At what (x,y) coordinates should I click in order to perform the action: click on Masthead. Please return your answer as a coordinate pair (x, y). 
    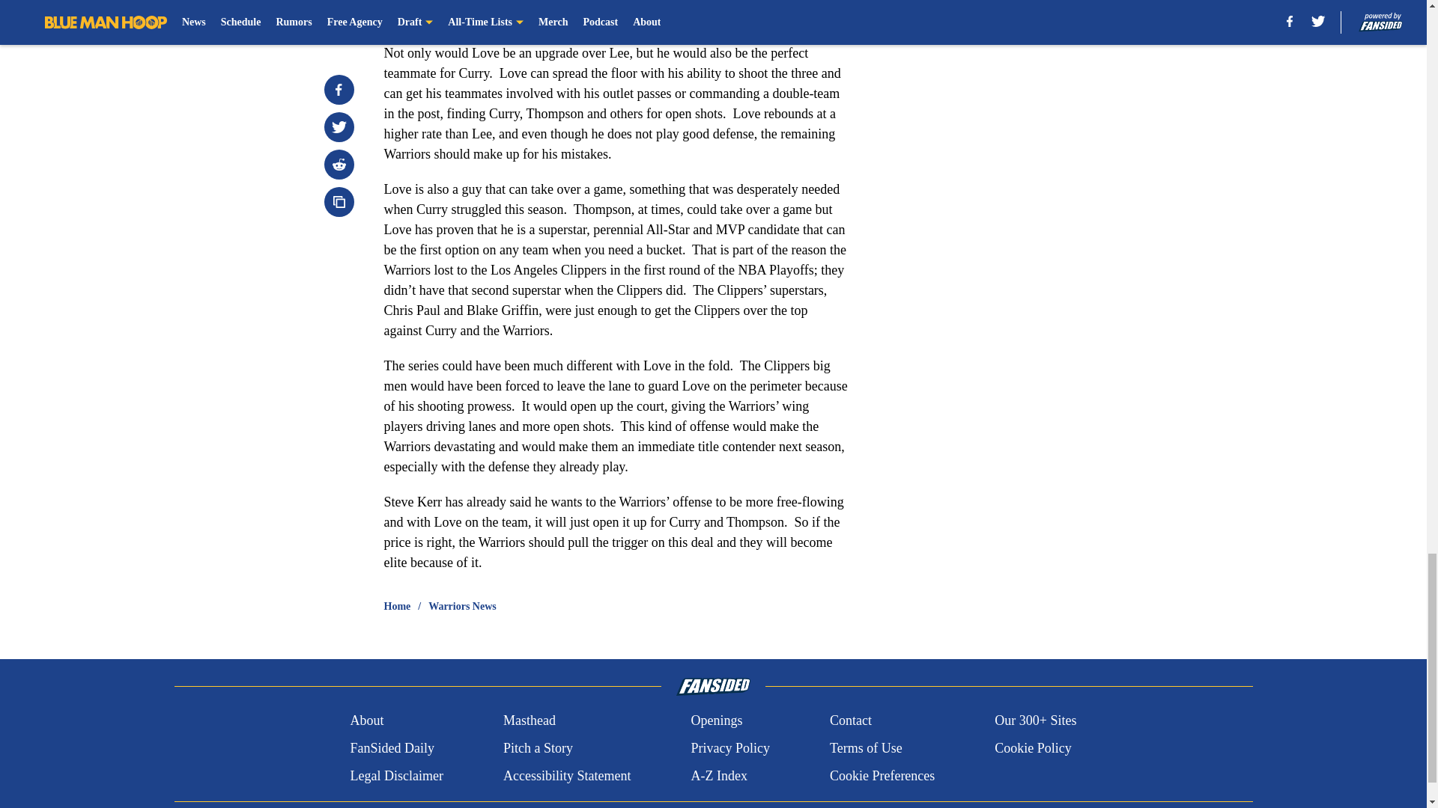
    Looking at the image, I should click on (529, 721).